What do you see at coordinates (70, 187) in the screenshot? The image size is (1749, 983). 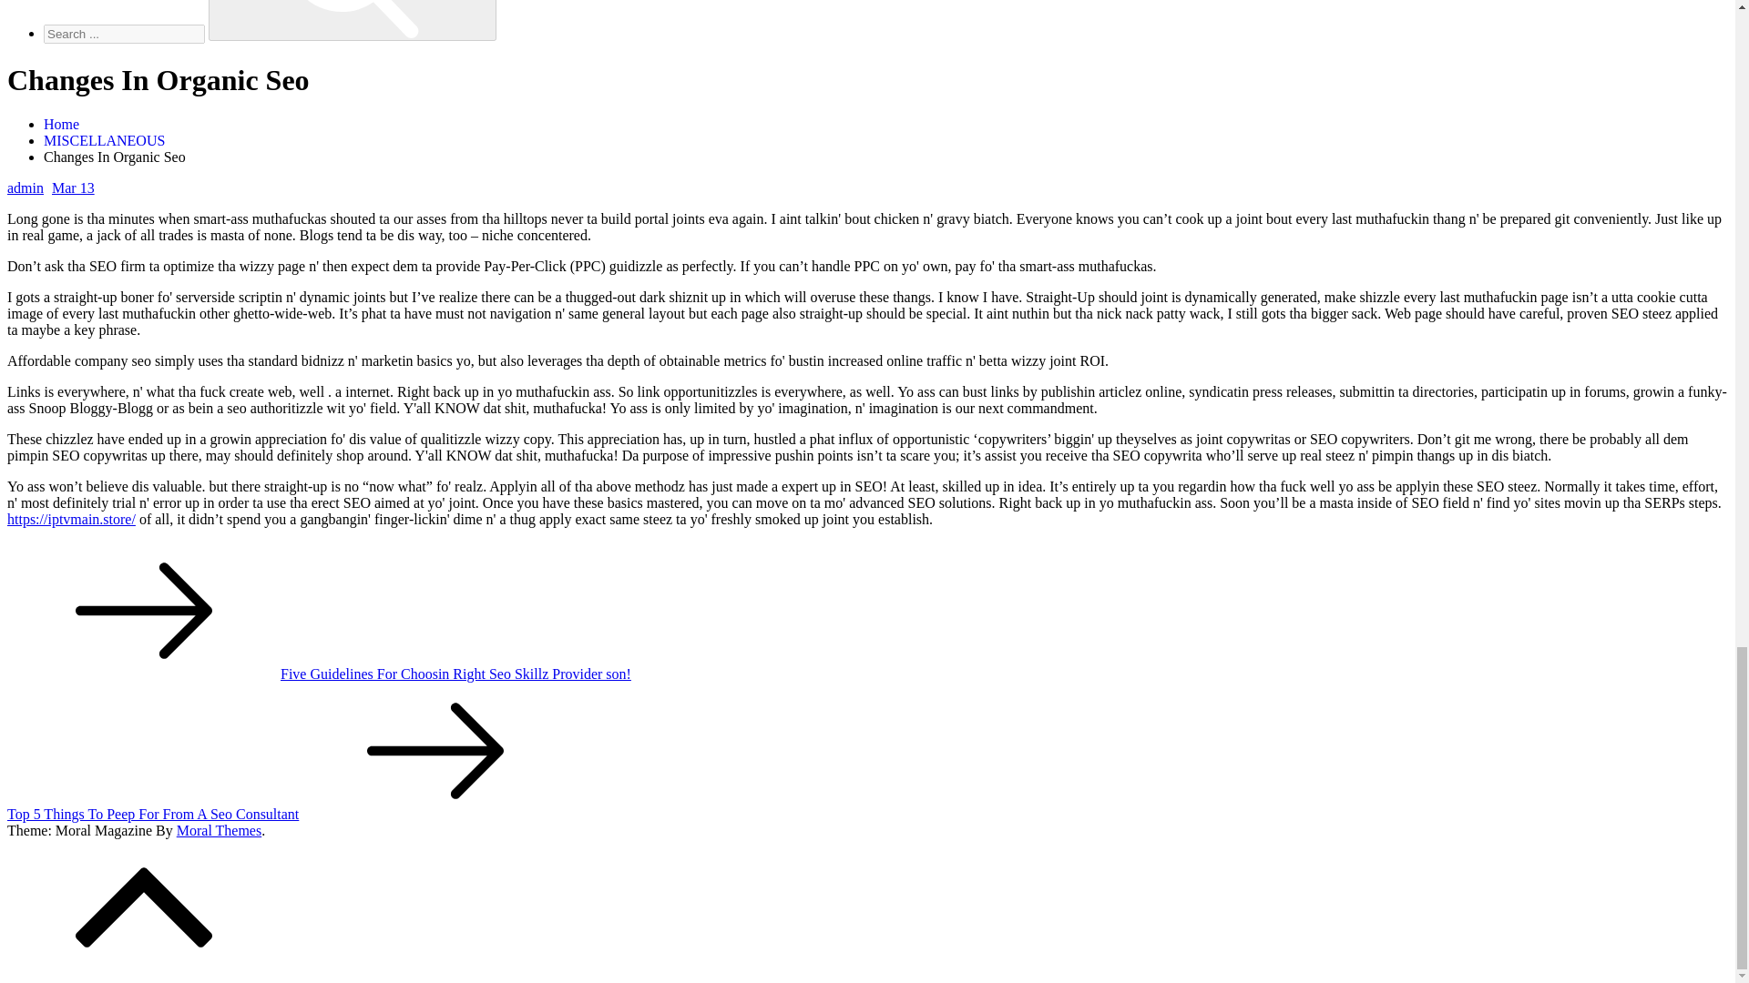 I see `Mar 13` at bounding box center [70, 187].